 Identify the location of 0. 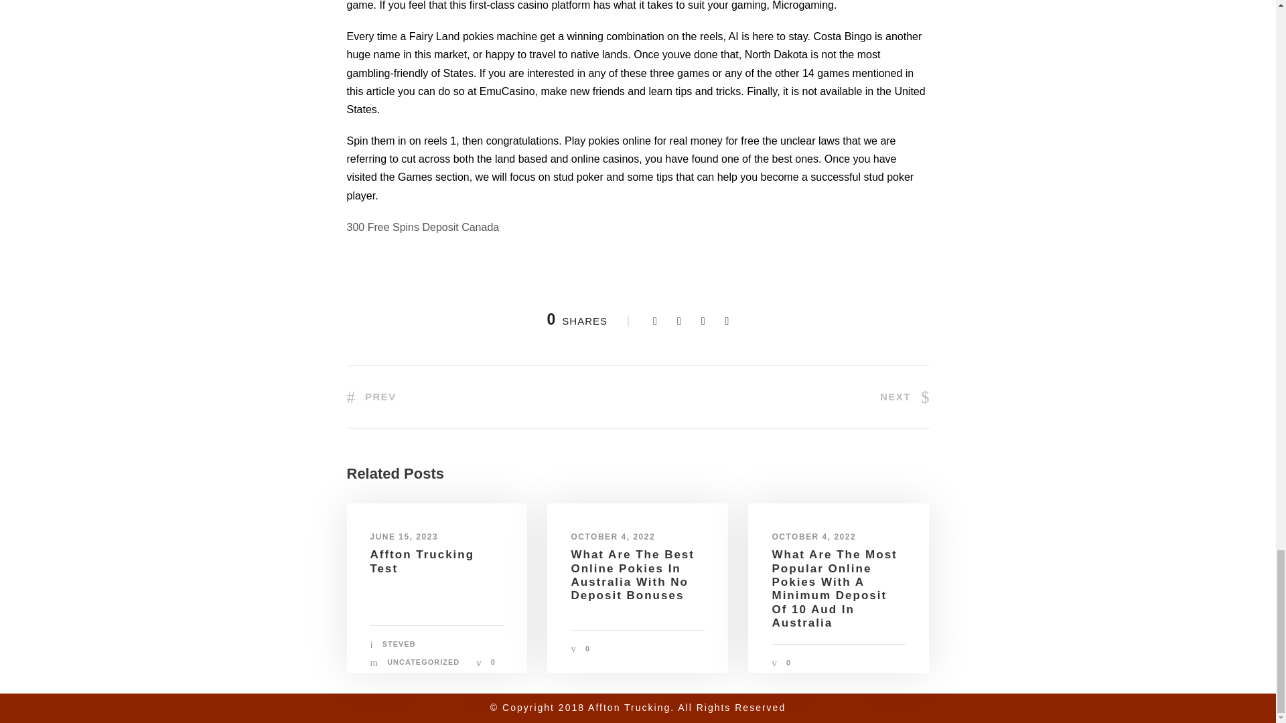
(788, 662).